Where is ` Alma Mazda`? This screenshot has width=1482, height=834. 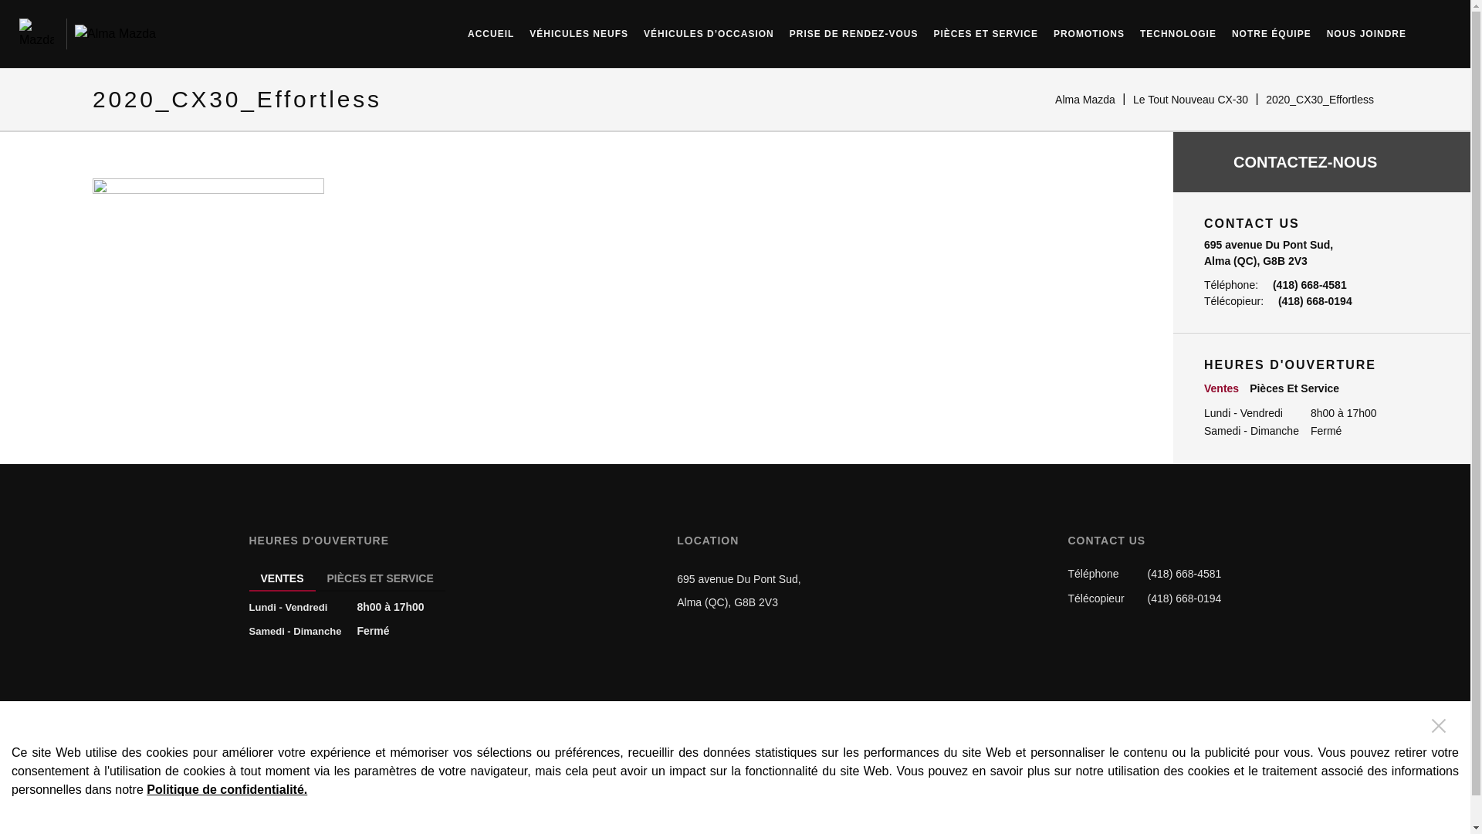  Alma Mazda is located at coordinates (116, 34).